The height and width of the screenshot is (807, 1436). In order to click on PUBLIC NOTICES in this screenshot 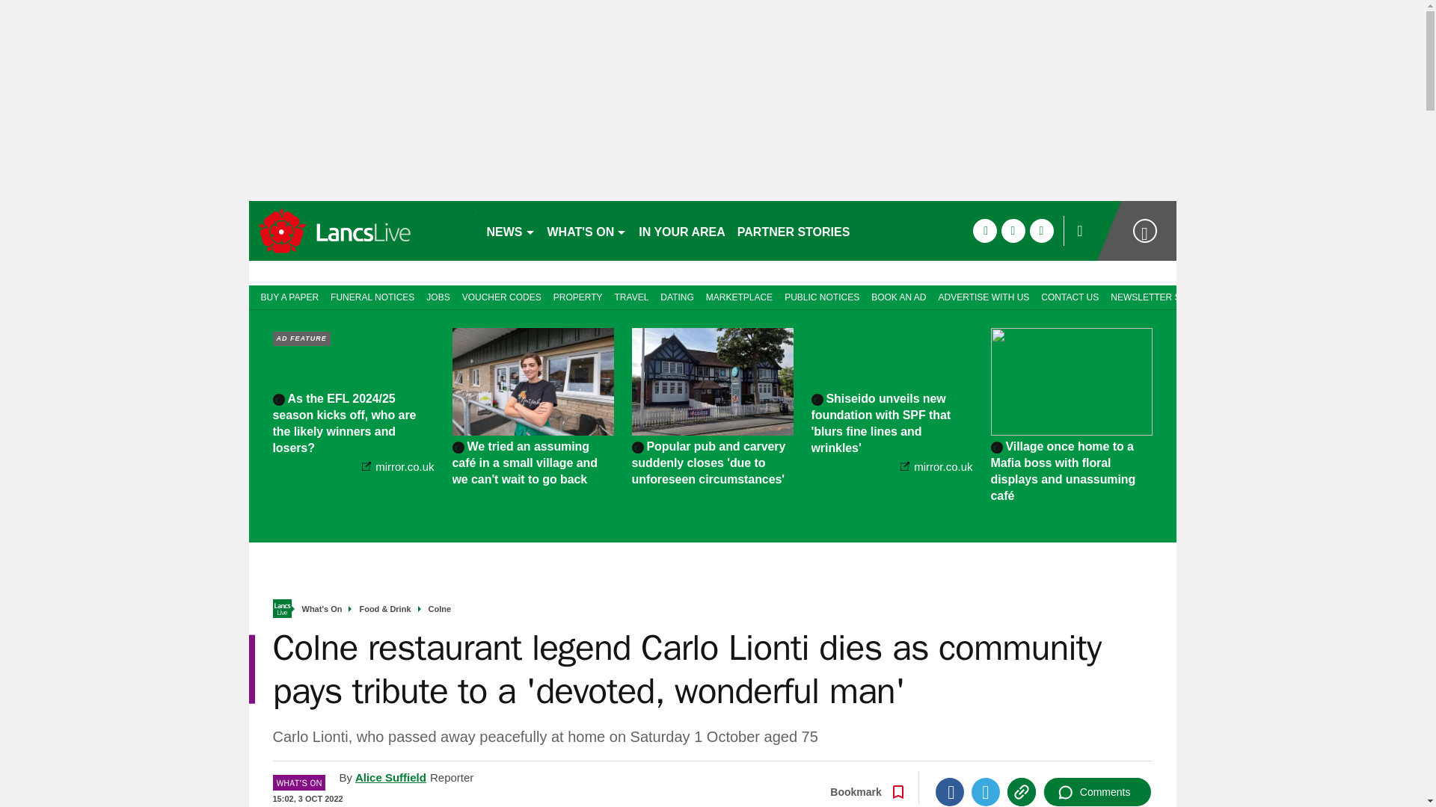, I will do `click(821, 296)`.